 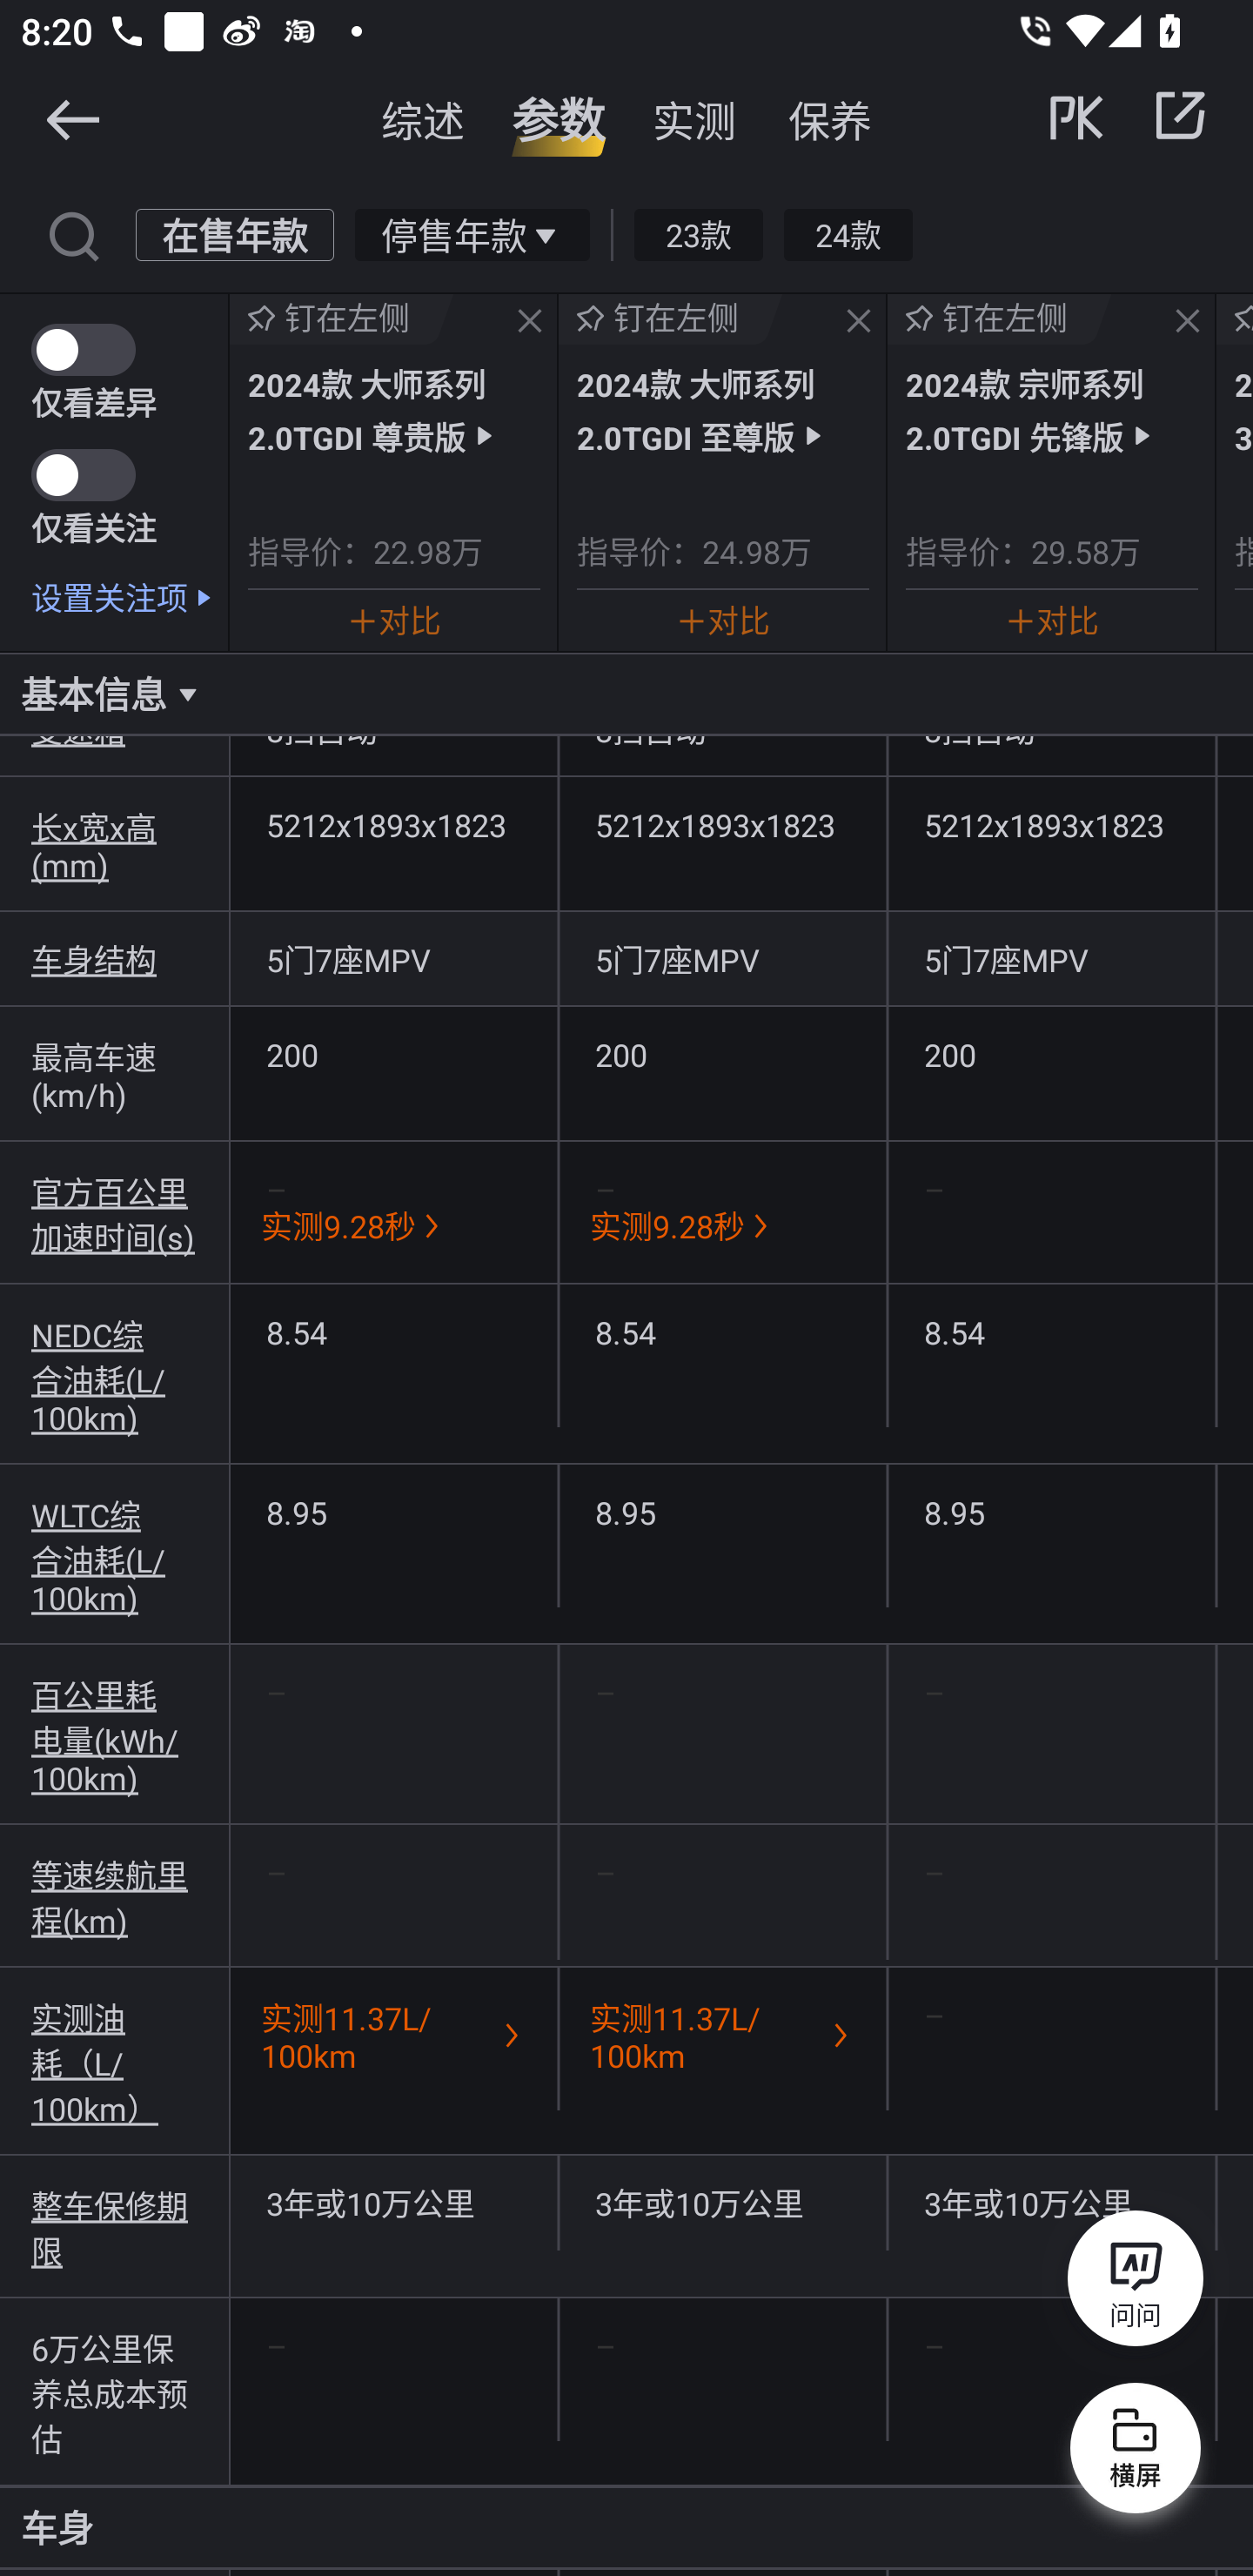 What do you see at coordinates (858, 322) in the screenshot?
I see `` at bounding box center [858, 322].